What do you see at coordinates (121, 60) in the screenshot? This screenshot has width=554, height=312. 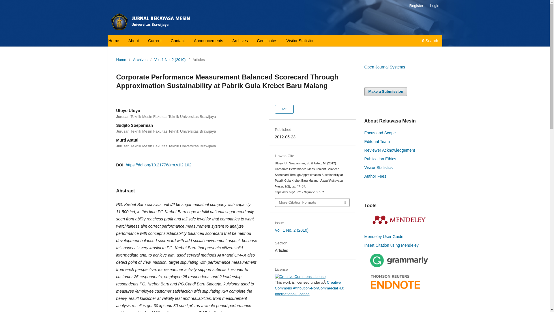 I see `Home` at bounding box center [121, 60].